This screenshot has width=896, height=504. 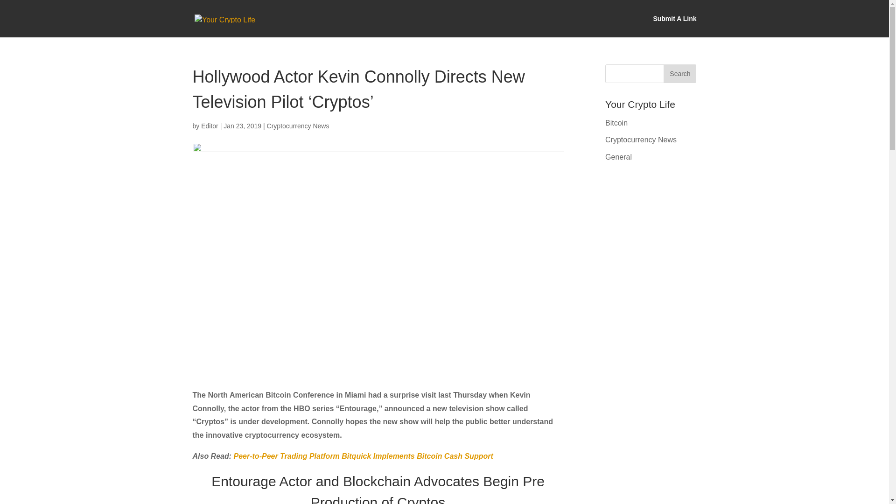 What do you see at coordinates (641, 139) in the screenshot?
I see `Cryptocurrency News` at bounding box center [641, 139].